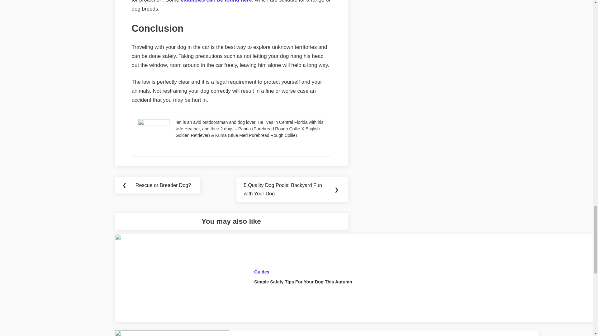 The height and width of the screenshot is (336, 598). Describe the element at coordinates (262, 272) in the screenshot. I see `Guides` at that location.